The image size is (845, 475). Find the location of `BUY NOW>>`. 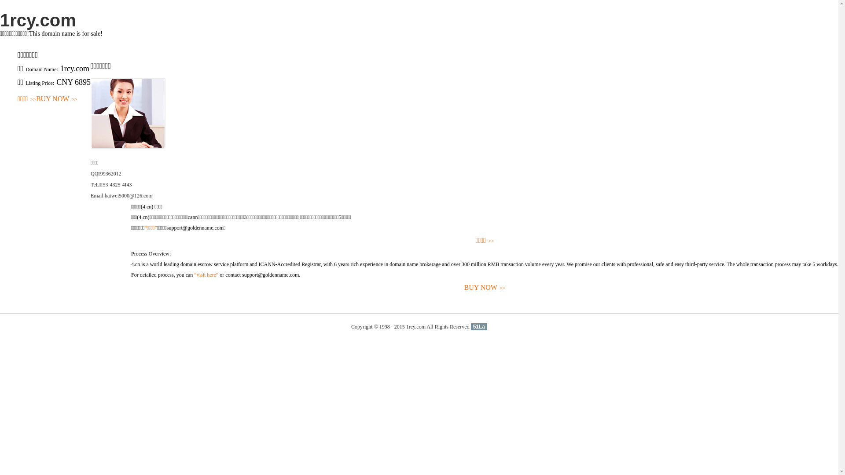

BUY NOW>> is located at coordinates (485, 288).